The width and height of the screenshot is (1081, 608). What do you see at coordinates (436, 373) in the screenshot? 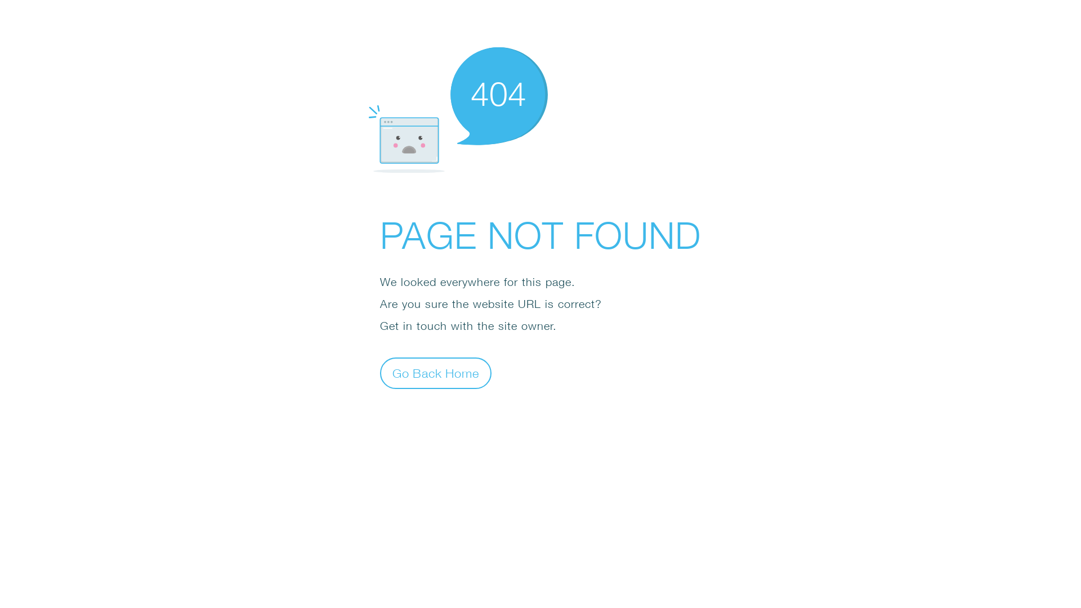
I see `Go Back Home` at bounding box center [436, 373].